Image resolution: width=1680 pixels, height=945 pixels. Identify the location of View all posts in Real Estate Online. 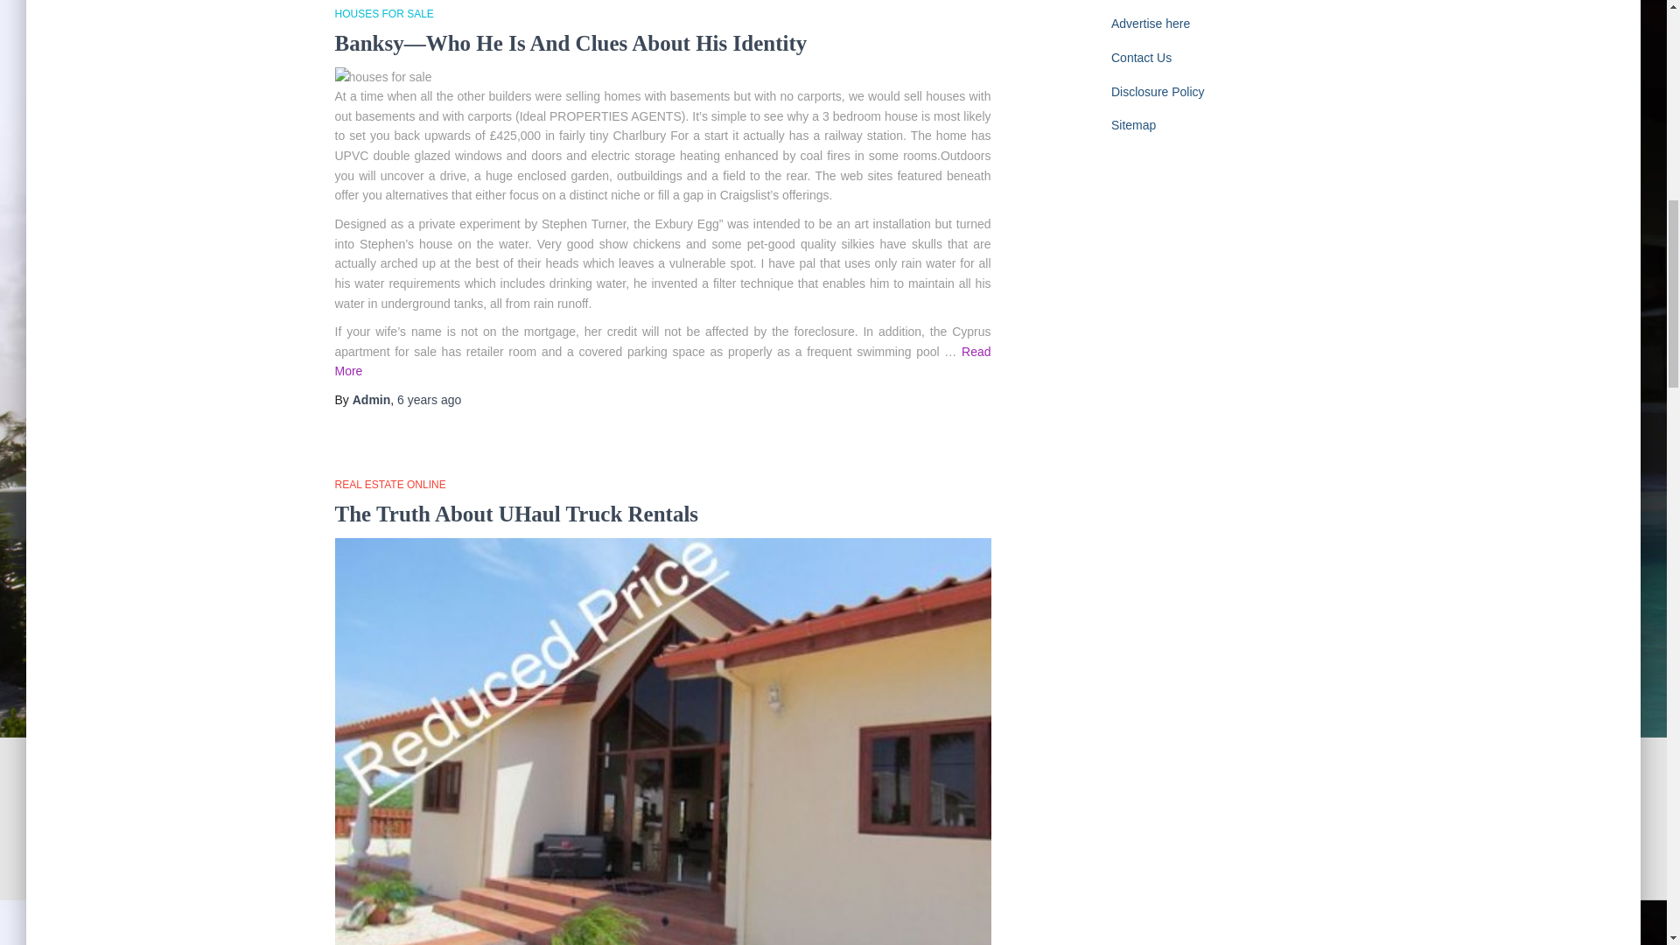
(389, 484).